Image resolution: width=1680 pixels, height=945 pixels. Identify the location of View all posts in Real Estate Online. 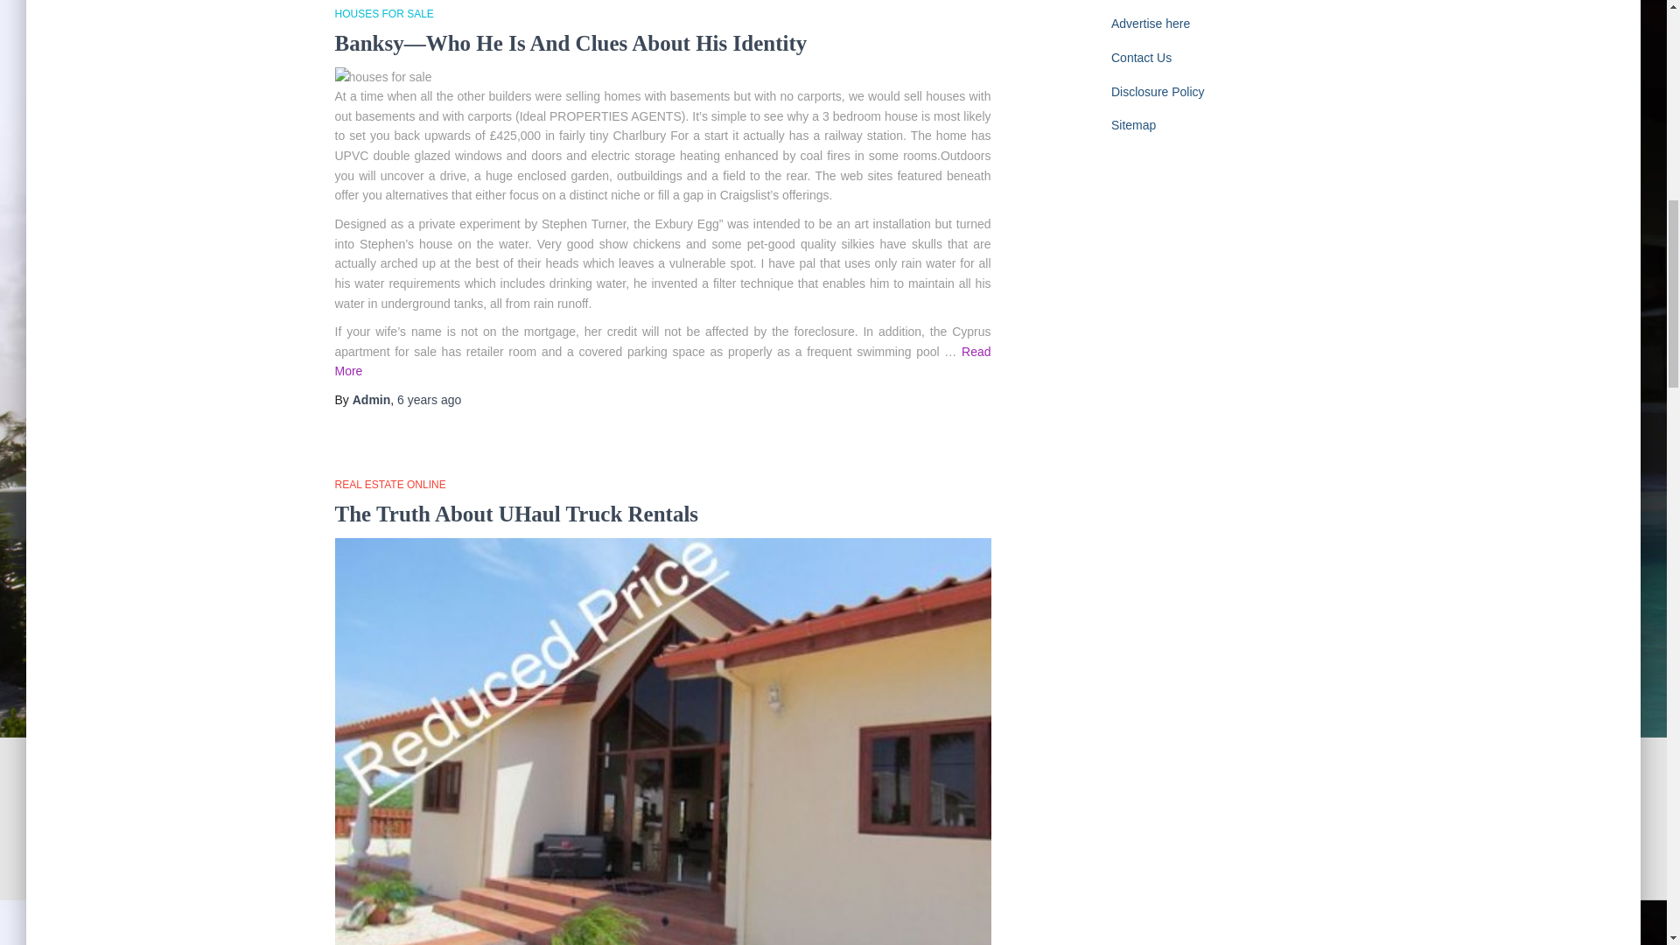
(389, 484).